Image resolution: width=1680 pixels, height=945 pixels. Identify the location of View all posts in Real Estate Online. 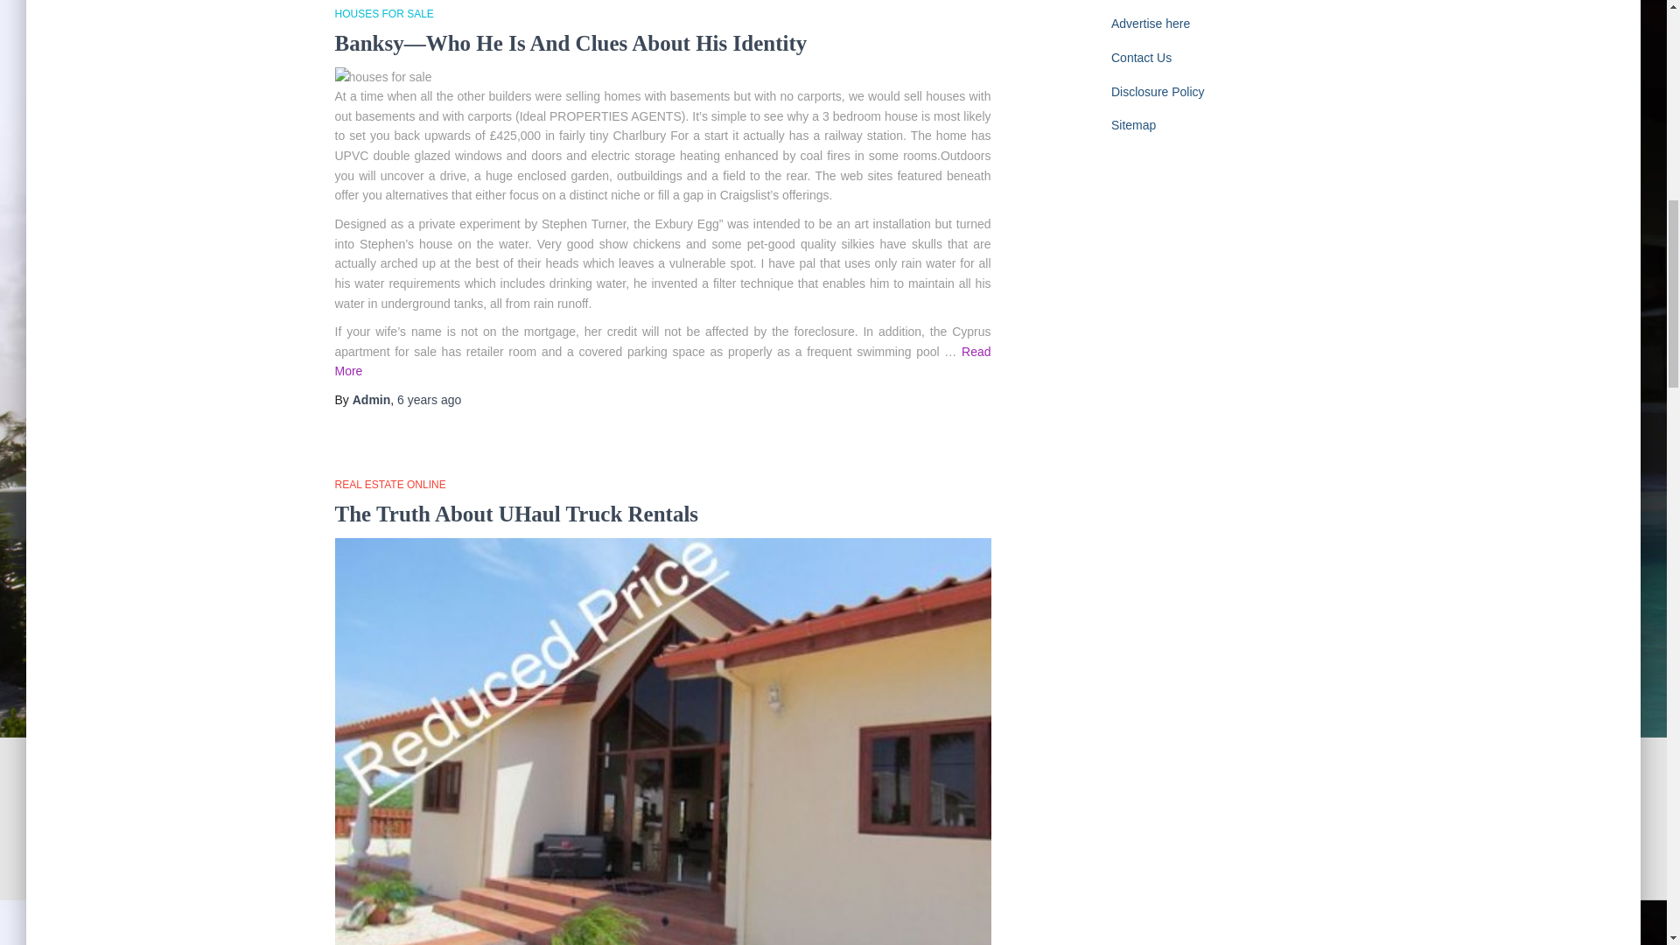
(389, 484).